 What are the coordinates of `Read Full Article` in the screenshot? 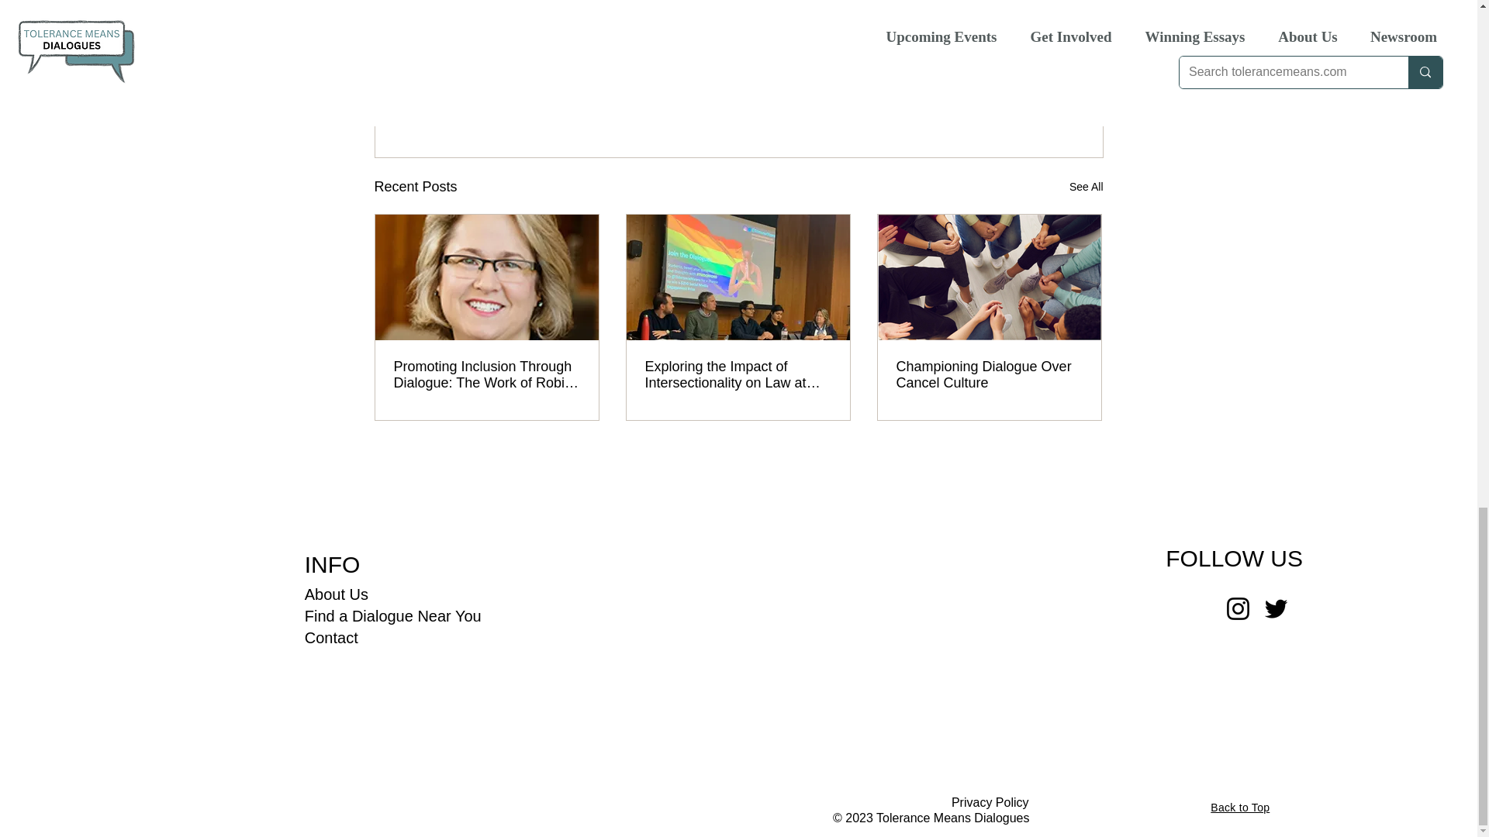 It's located at (501, 14).